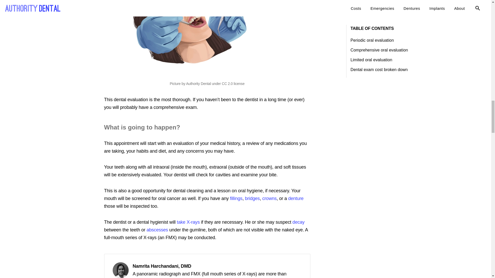 This screenshot has width=495, height=278. Describe the element at coordinates (298, 222) in the screenshot. I see `decay` at that location.